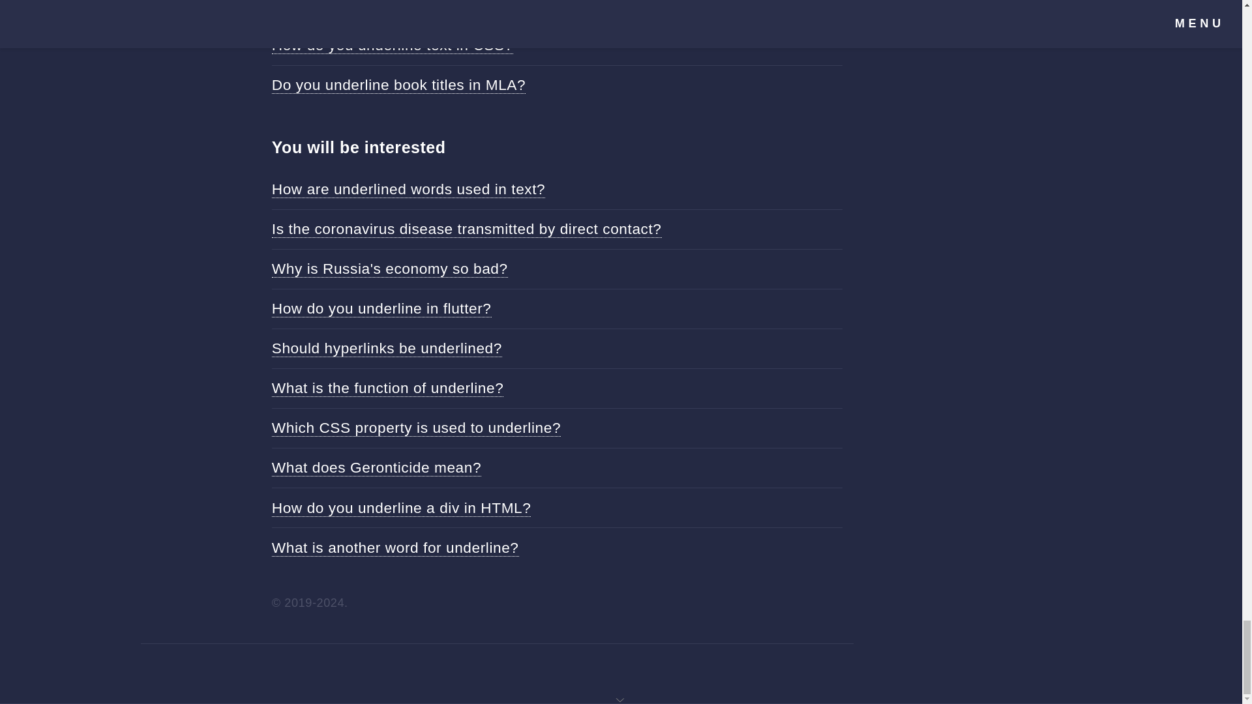 This screenshot has height=704, width=1252. What do you see at coordinates (390, 269) in the screenshot?
I see `Why is Russia's economy so bad?` at bounding box center [390, 269].